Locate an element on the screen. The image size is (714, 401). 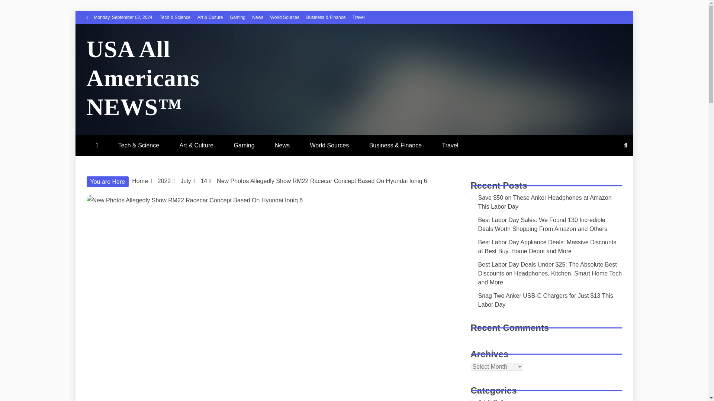
Travel is located at coordinates (358, 17).